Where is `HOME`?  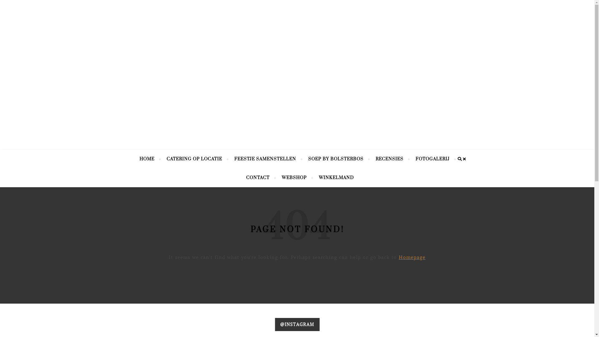
HOME is located at coordinates (150, 159).